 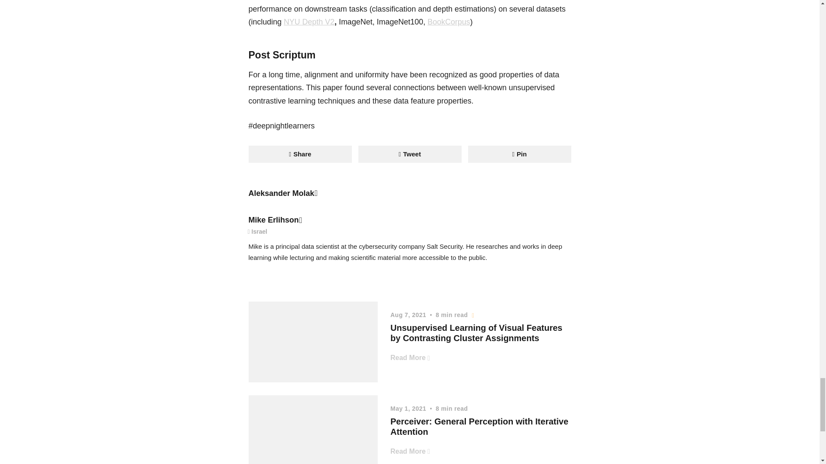 What do you see at coordinates (300, 154) in the screenshot?
I see `Share` at bounding box center [300, 154].